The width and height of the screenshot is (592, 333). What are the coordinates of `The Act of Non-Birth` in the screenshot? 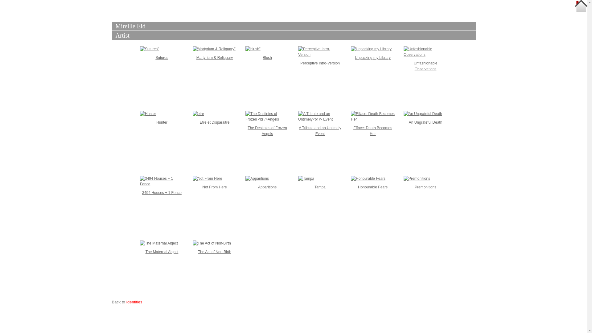 It's located at (215, 252).